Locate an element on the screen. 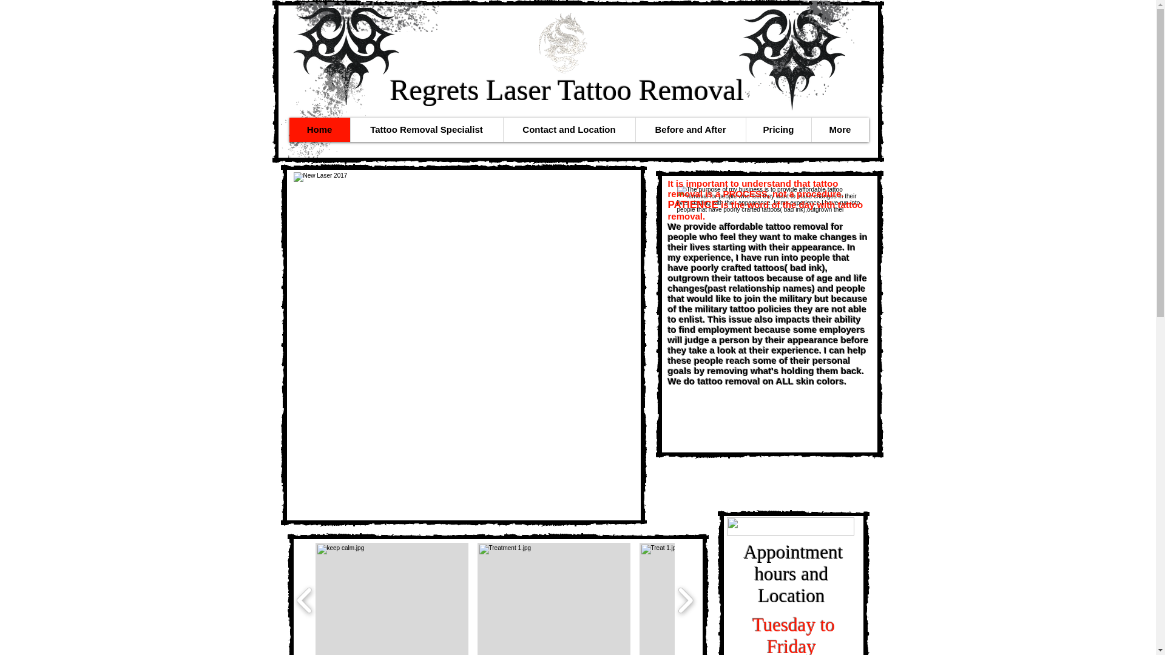  Home is located at coordinates (319, 130).